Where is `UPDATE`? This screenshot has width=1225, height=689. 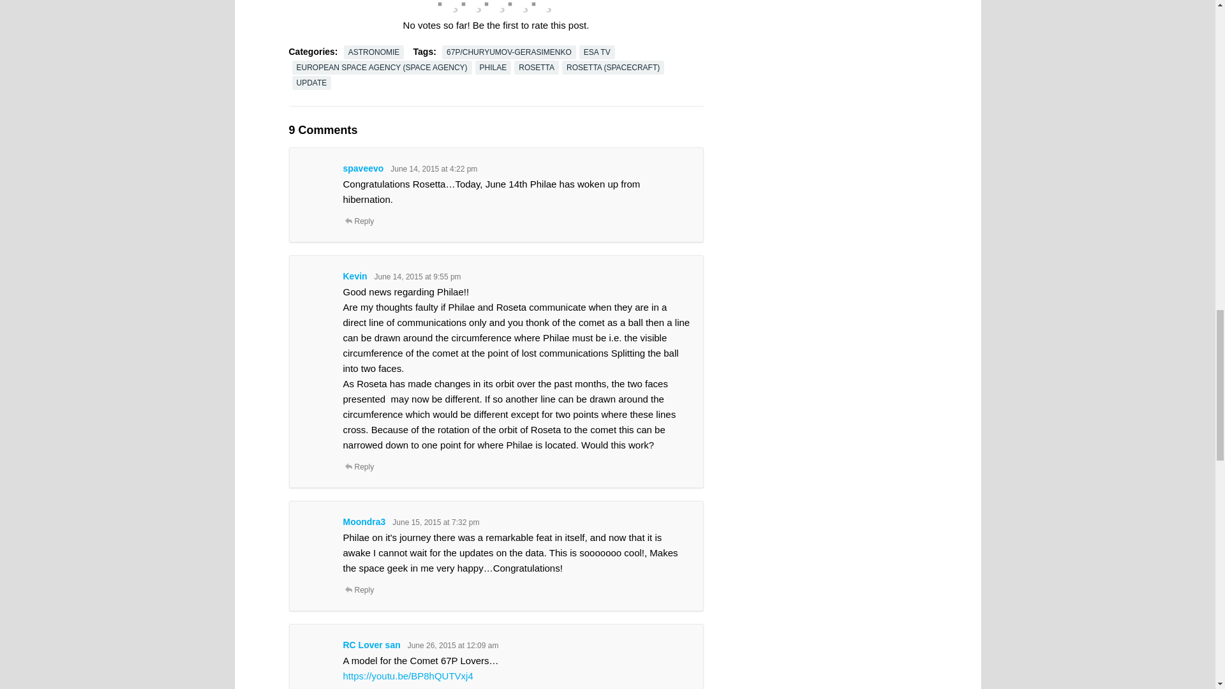
UPDATE is located at coordinates (312, 83).